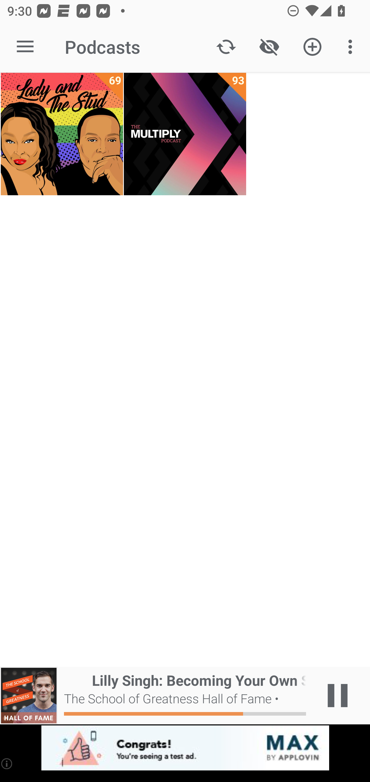 The height and width of the screenshot is (782, 370). I want to click on Show / Hide played content, so click(269, 47).